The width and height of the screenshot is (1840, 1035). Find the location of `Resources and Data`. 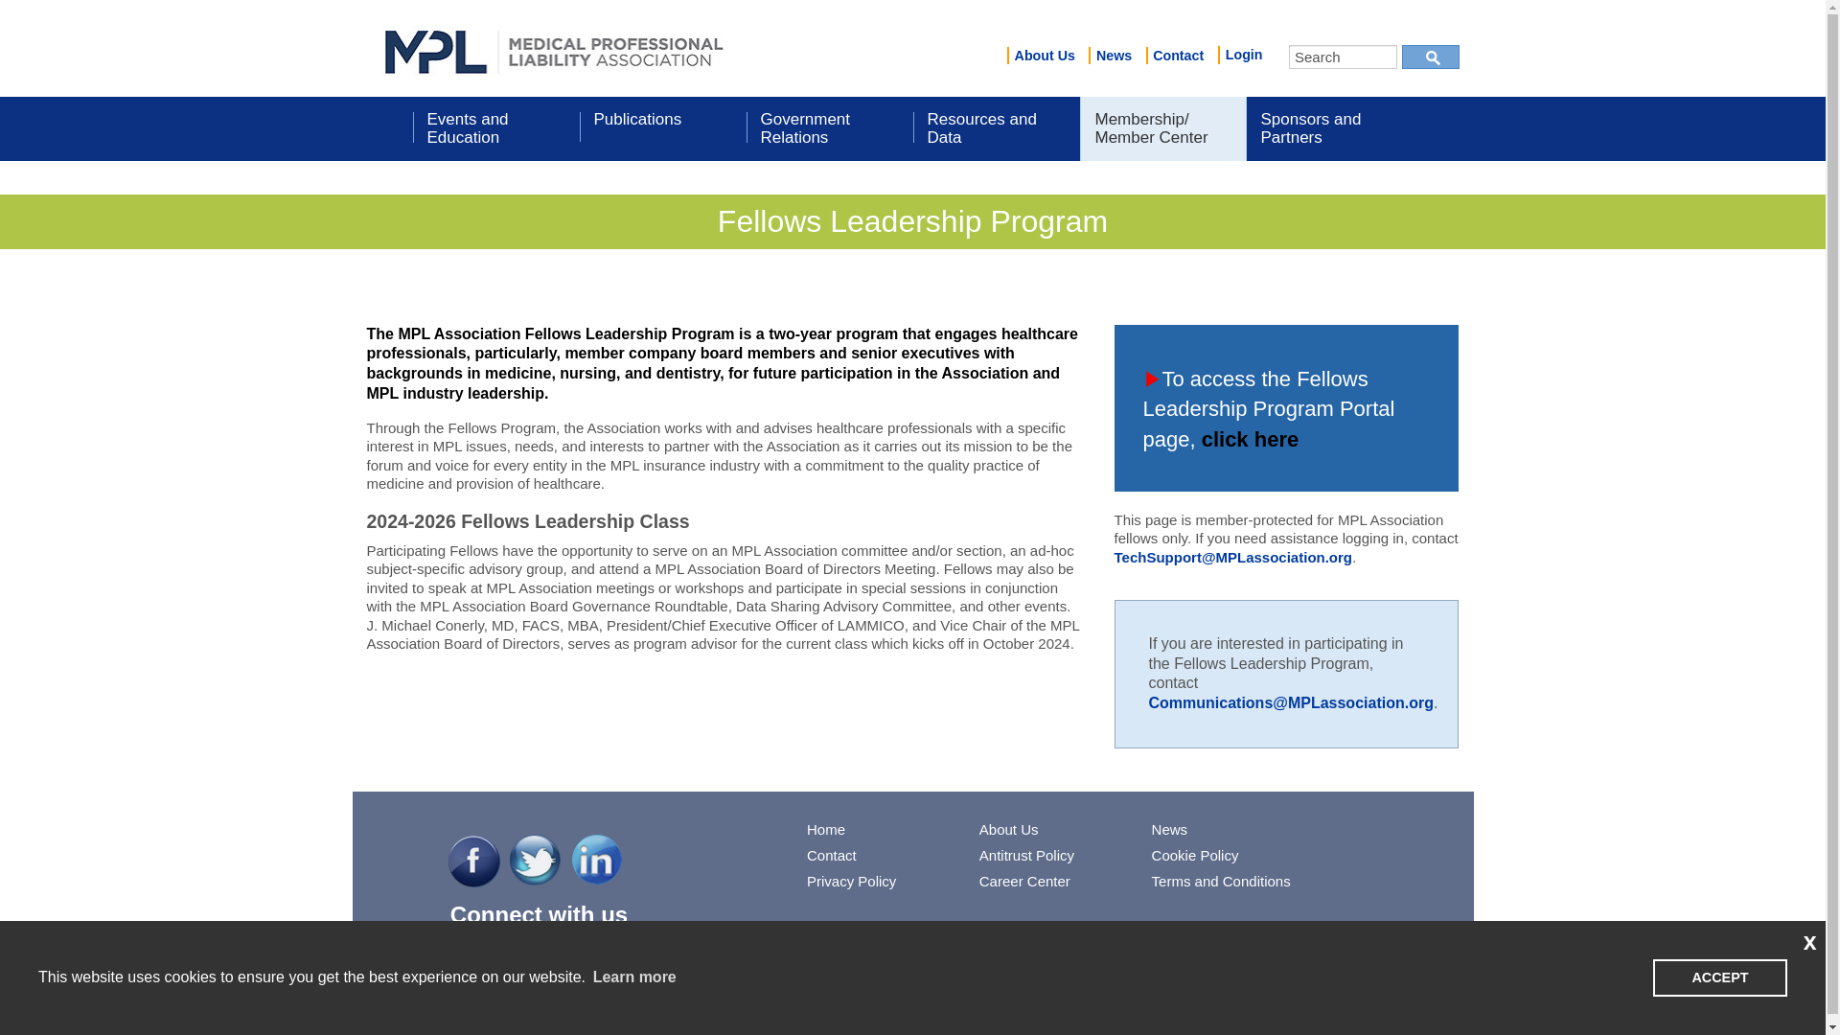

Resources and Data is located at coordinates (995, 128).